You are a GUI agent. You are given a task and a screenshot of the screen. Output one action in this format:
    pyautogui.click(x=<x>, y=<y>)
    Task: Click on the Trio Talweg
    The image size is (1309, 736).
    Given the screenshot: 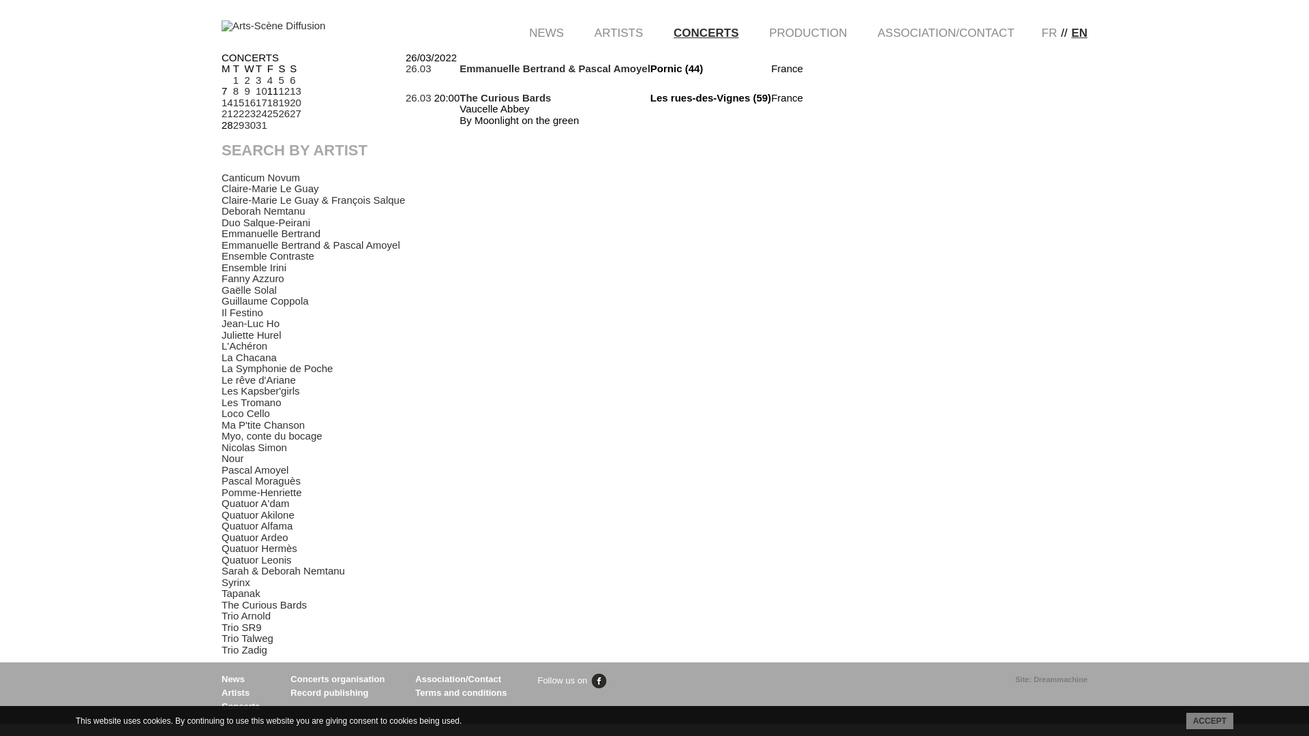 What is the action you would take?
    pyautogui.click(x=247, y=638)
    